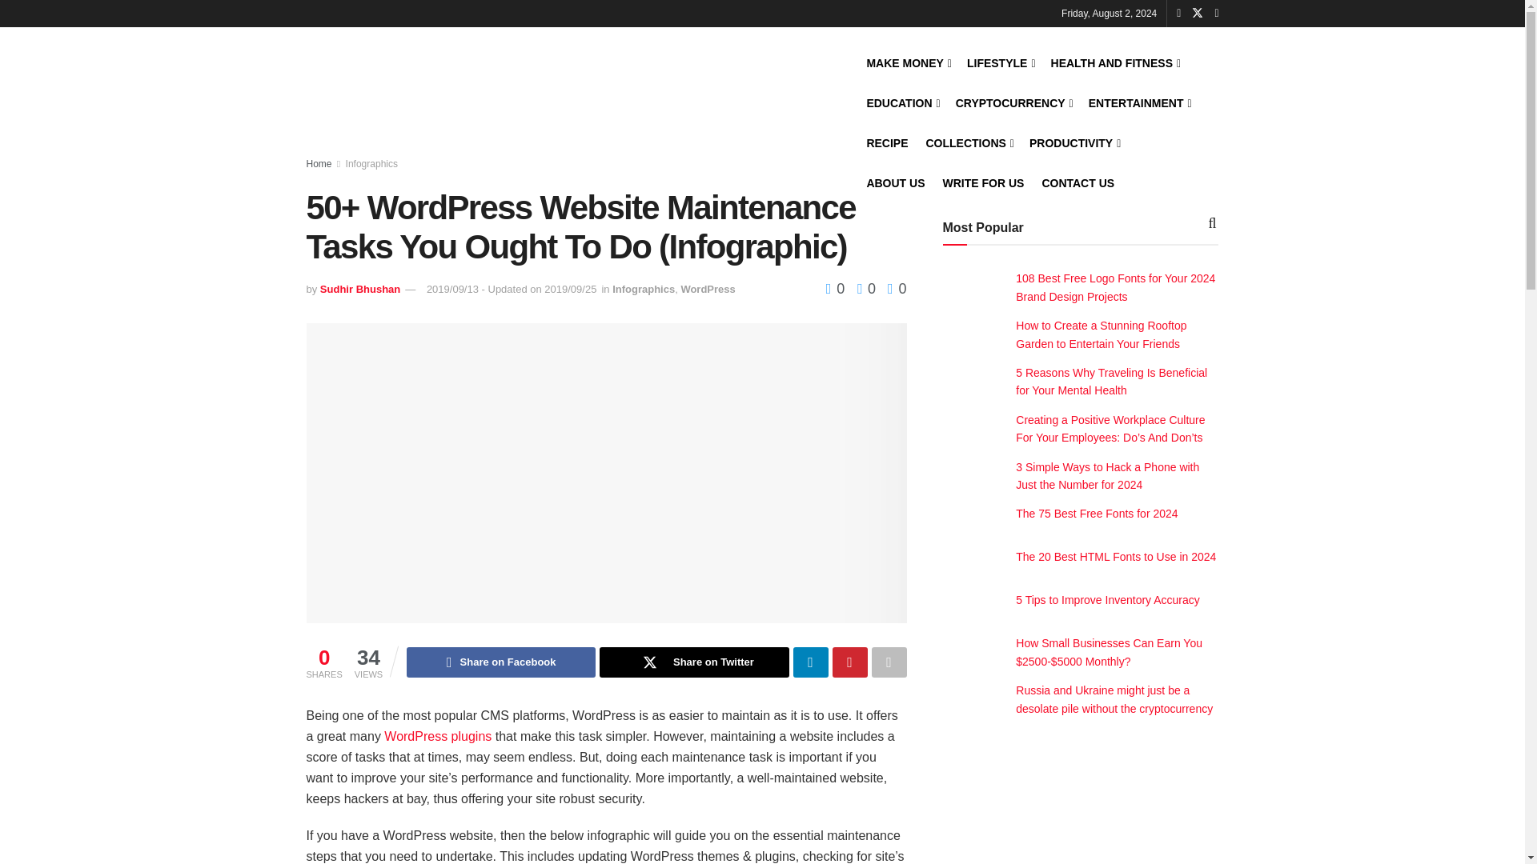 Image resolution: width=1537 pixels, height=864 pixels. What do you see at coordinates (1097, 514) in the screenshot?
I see `The 75 Best Free Fonts for 2024` at bounding box center [1097, 514].